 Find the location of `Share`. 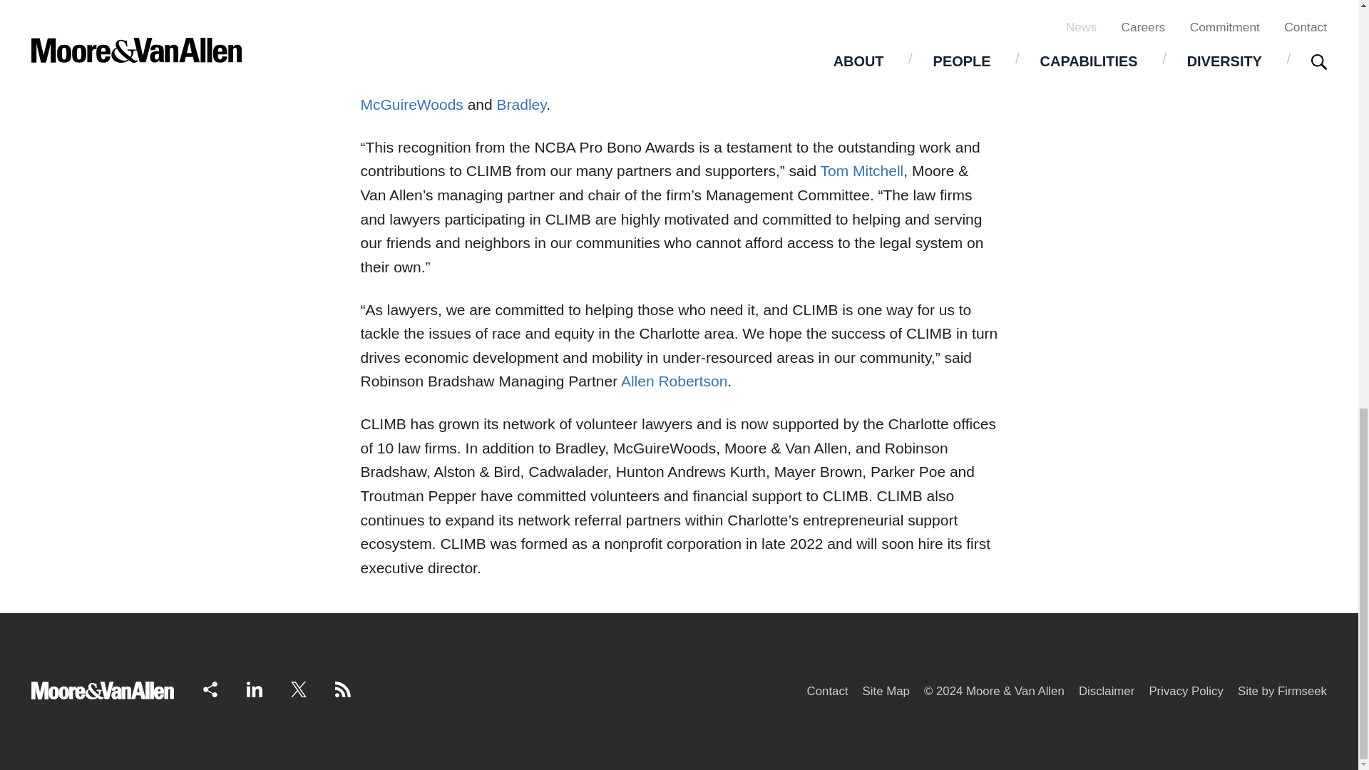

Share is located at coordinates (210, 689).